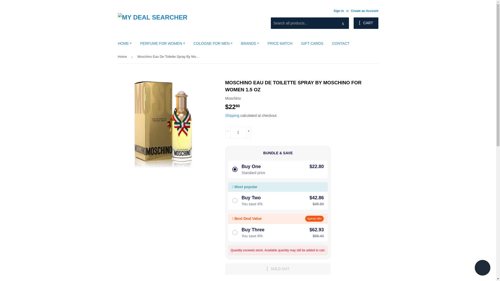 This screenshot has height=281, width=500. I want to click on Shopify online store chat, so click(482, 268).